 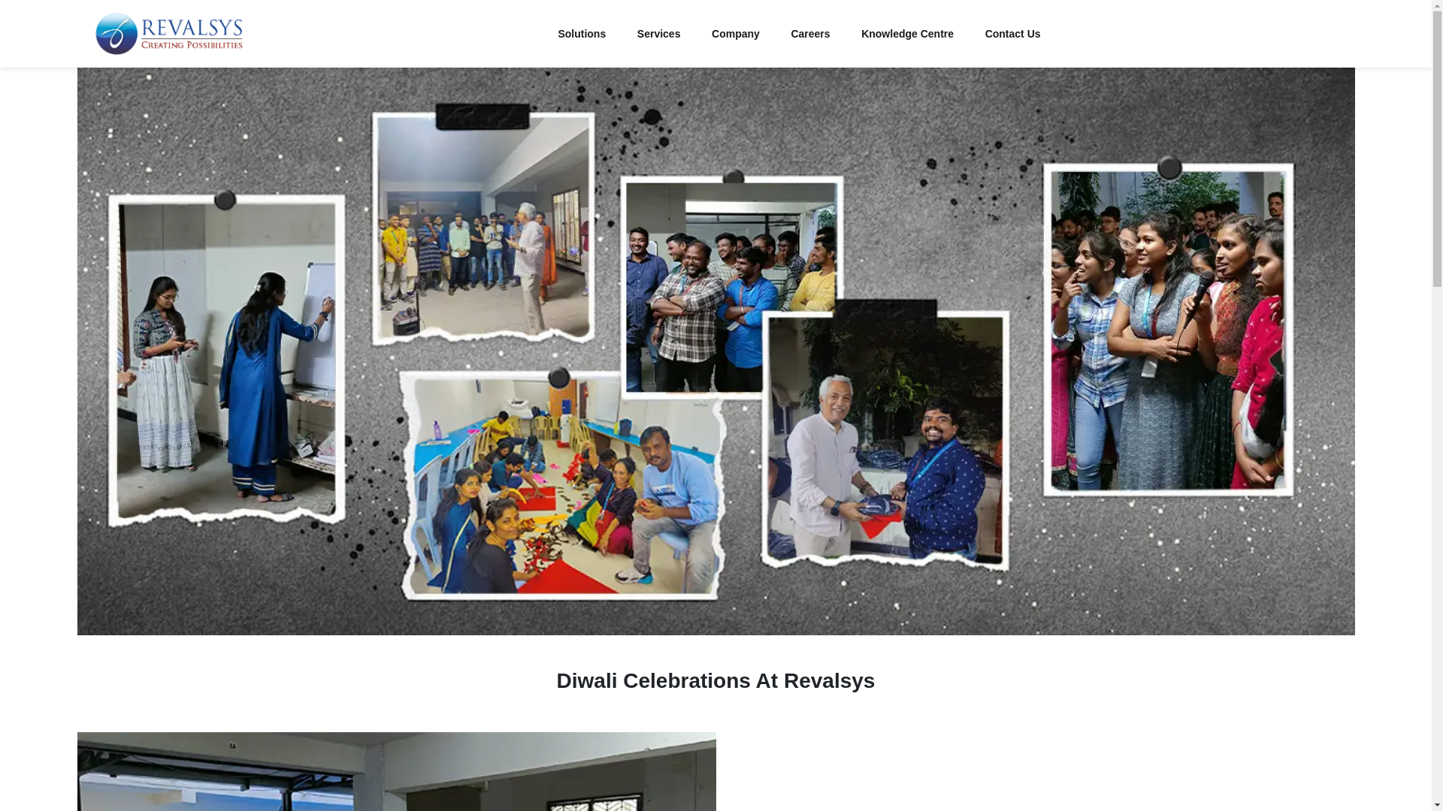 I want to click on Careers, so click(x=810, y=33).